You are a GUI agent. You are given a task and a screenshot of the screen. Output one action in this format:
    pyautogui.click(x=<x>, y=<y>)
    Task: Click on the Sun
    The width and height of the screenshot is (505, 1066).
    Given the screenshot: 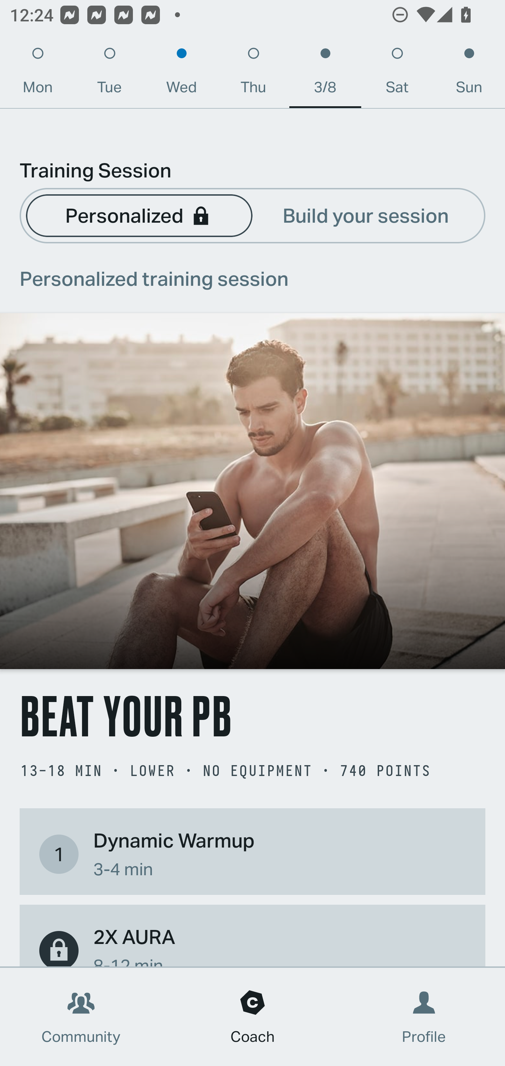 What is the action you would take?
    pyautogui.click(x=469, y=74)
    